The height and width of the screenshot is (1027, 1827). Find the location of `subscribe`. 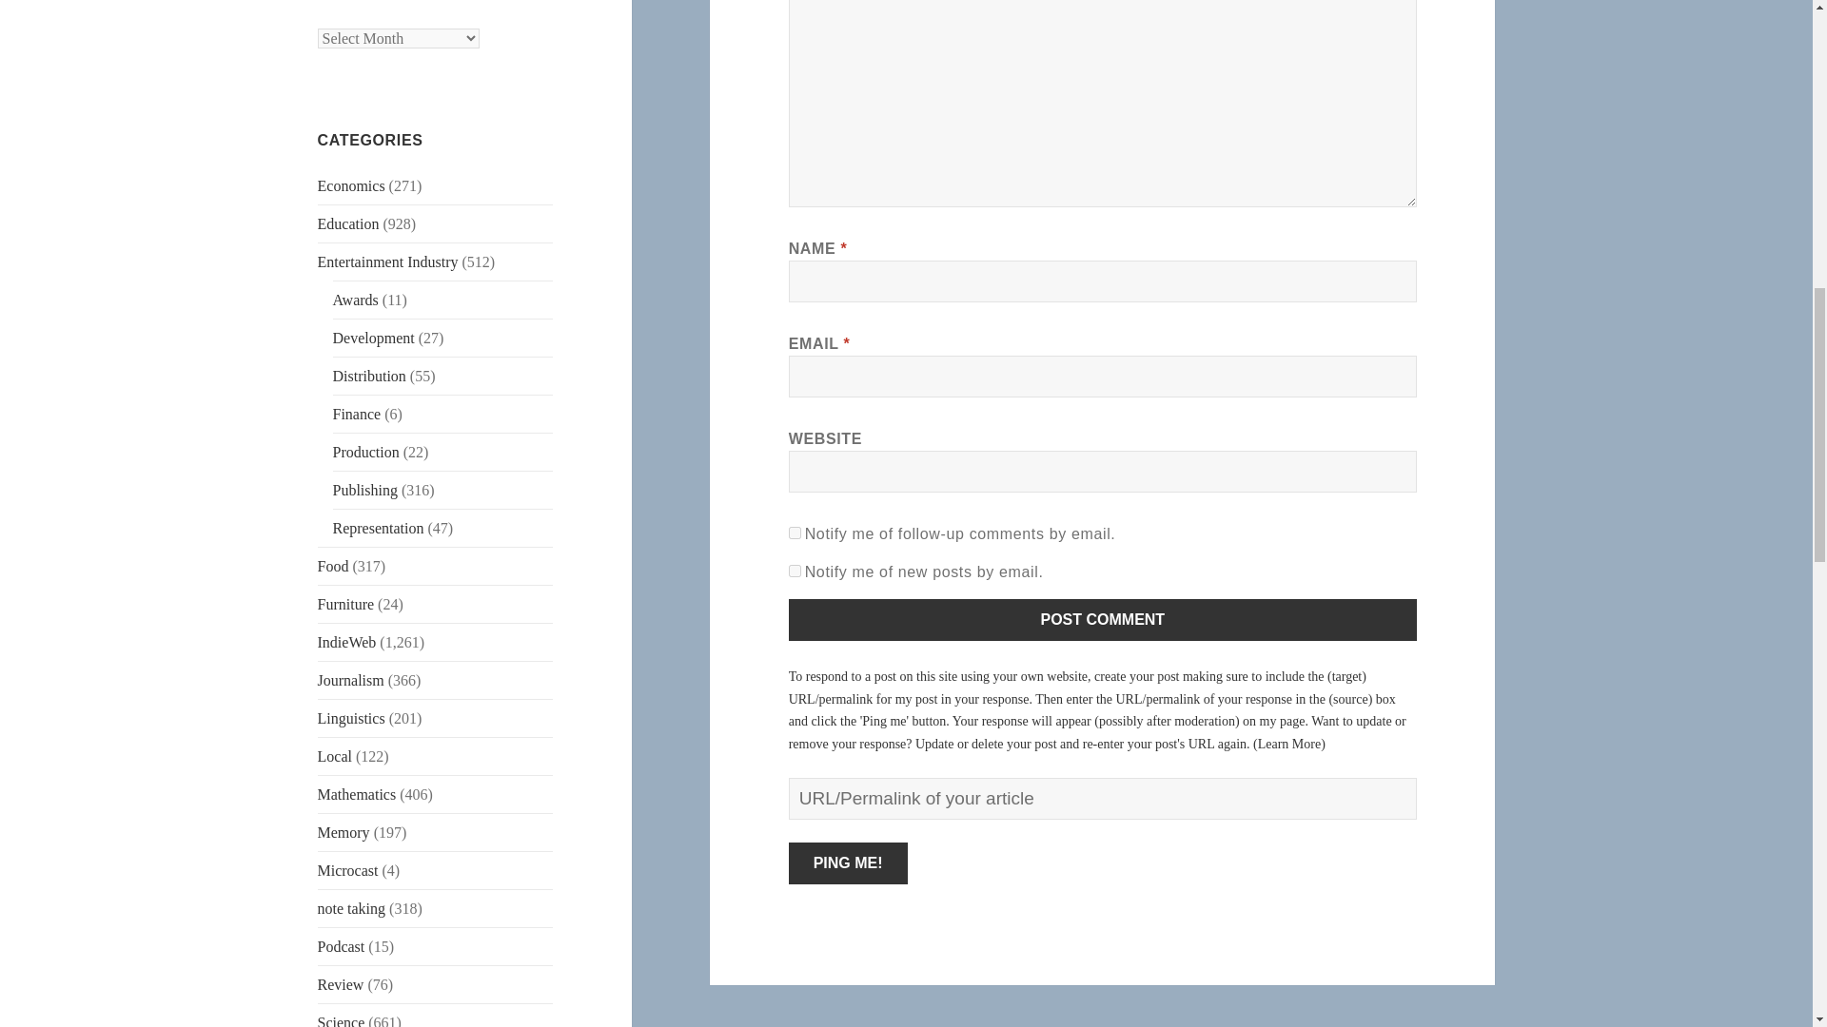

subscribe is located at coordinates (796, 571).